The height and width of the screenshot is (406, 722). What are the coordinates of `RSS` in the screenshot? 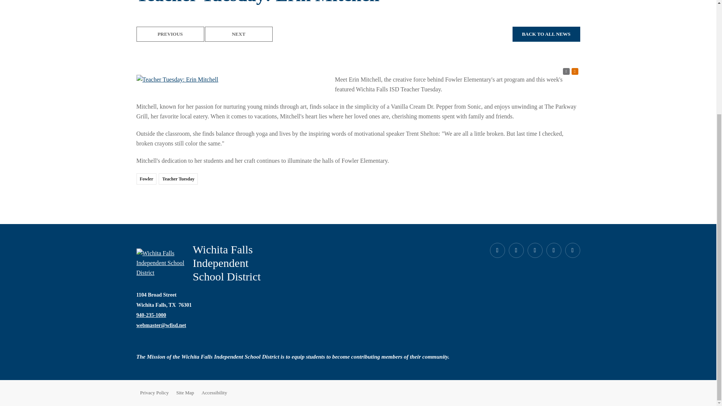 It's located at (566, 71).